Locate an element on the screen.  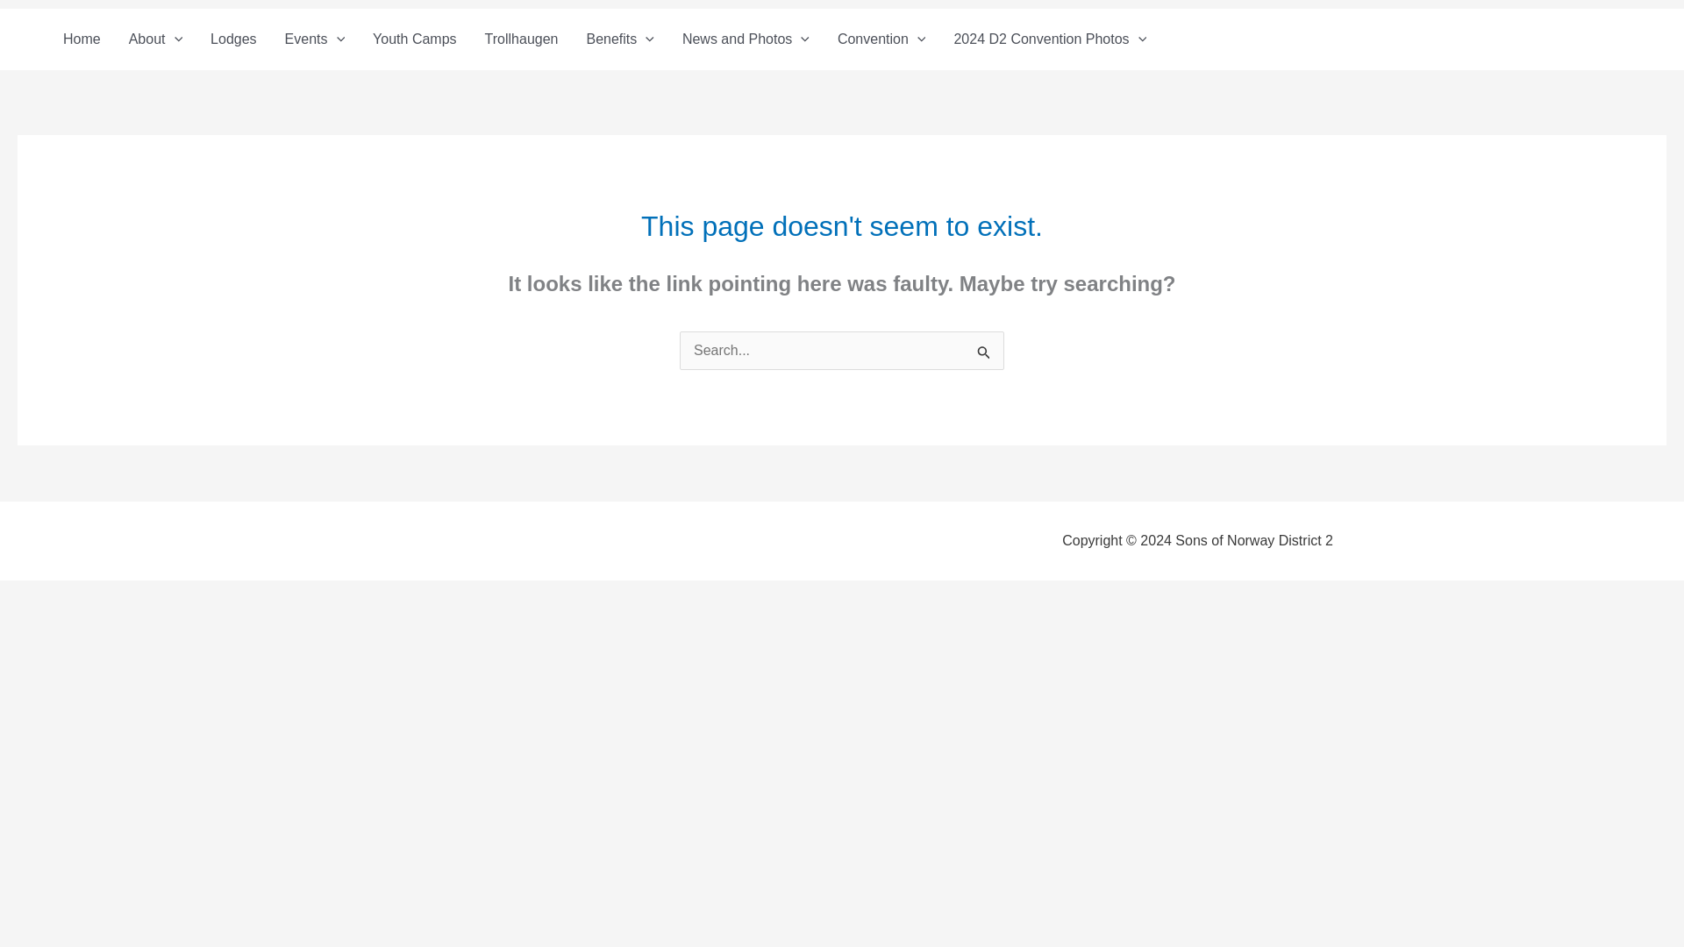
Convention is located at coordinates (881, 39).